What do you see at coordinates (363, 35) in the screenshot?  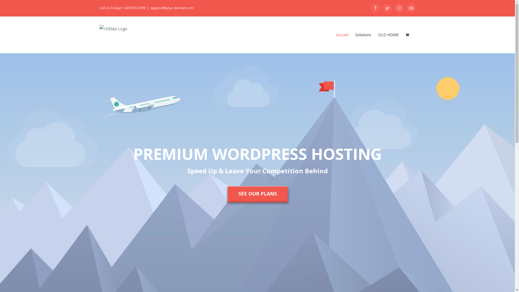 I see `Solutions` at bounding box center [363, 35].